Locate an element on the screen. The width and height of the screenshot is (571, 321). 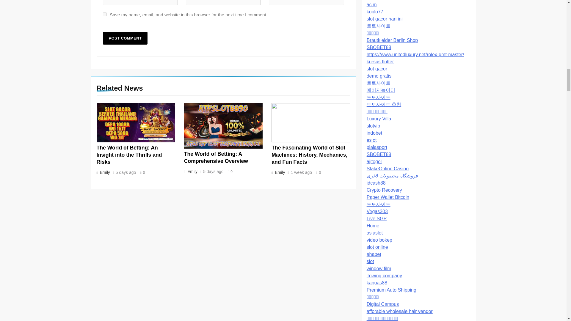
1 week ago is located at coordinates (302, 172).